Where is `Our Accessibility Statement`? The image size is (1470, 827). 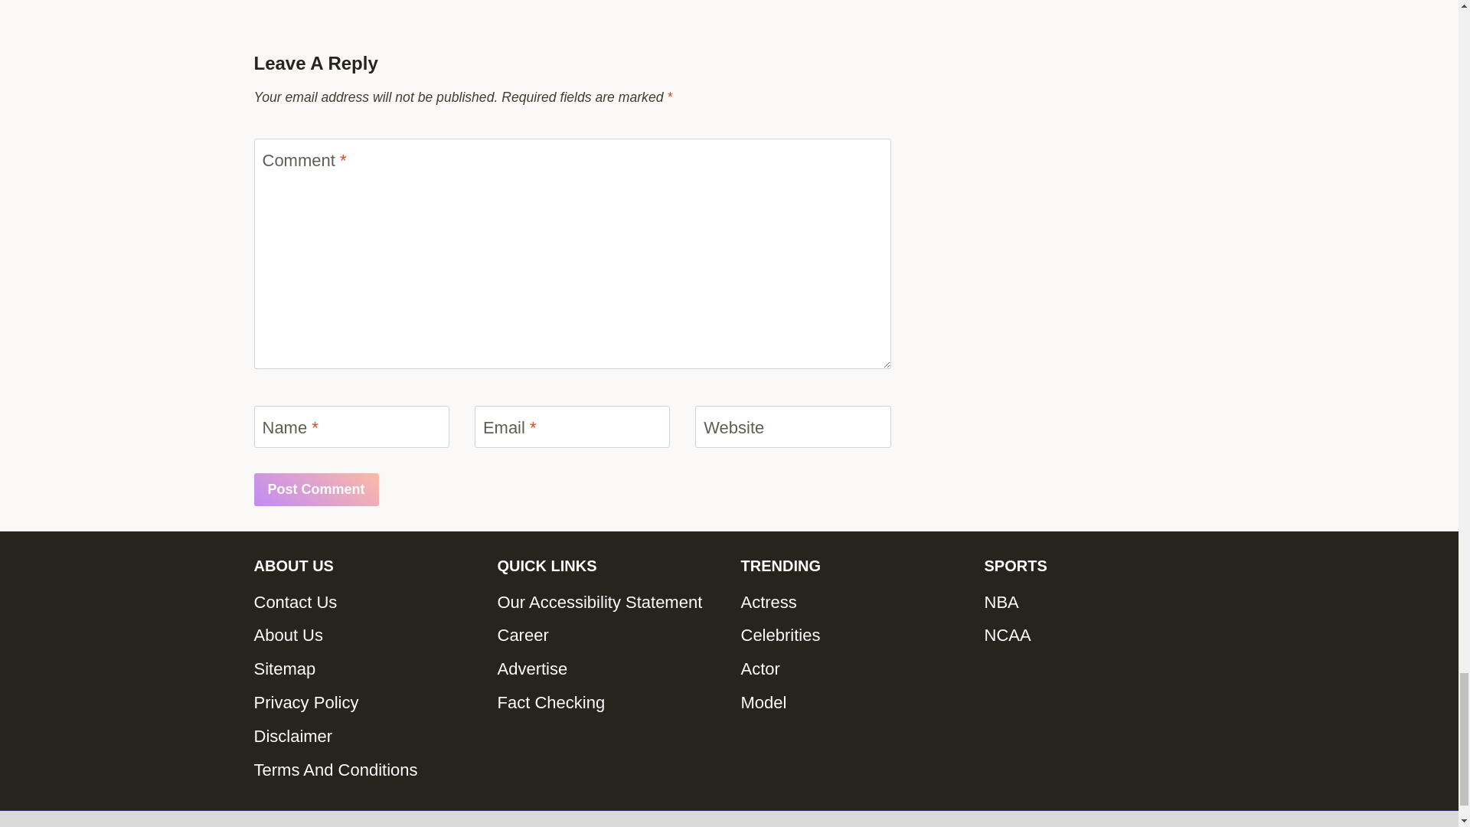
Our Accessibility Statement is located at coordinates (608, 601).